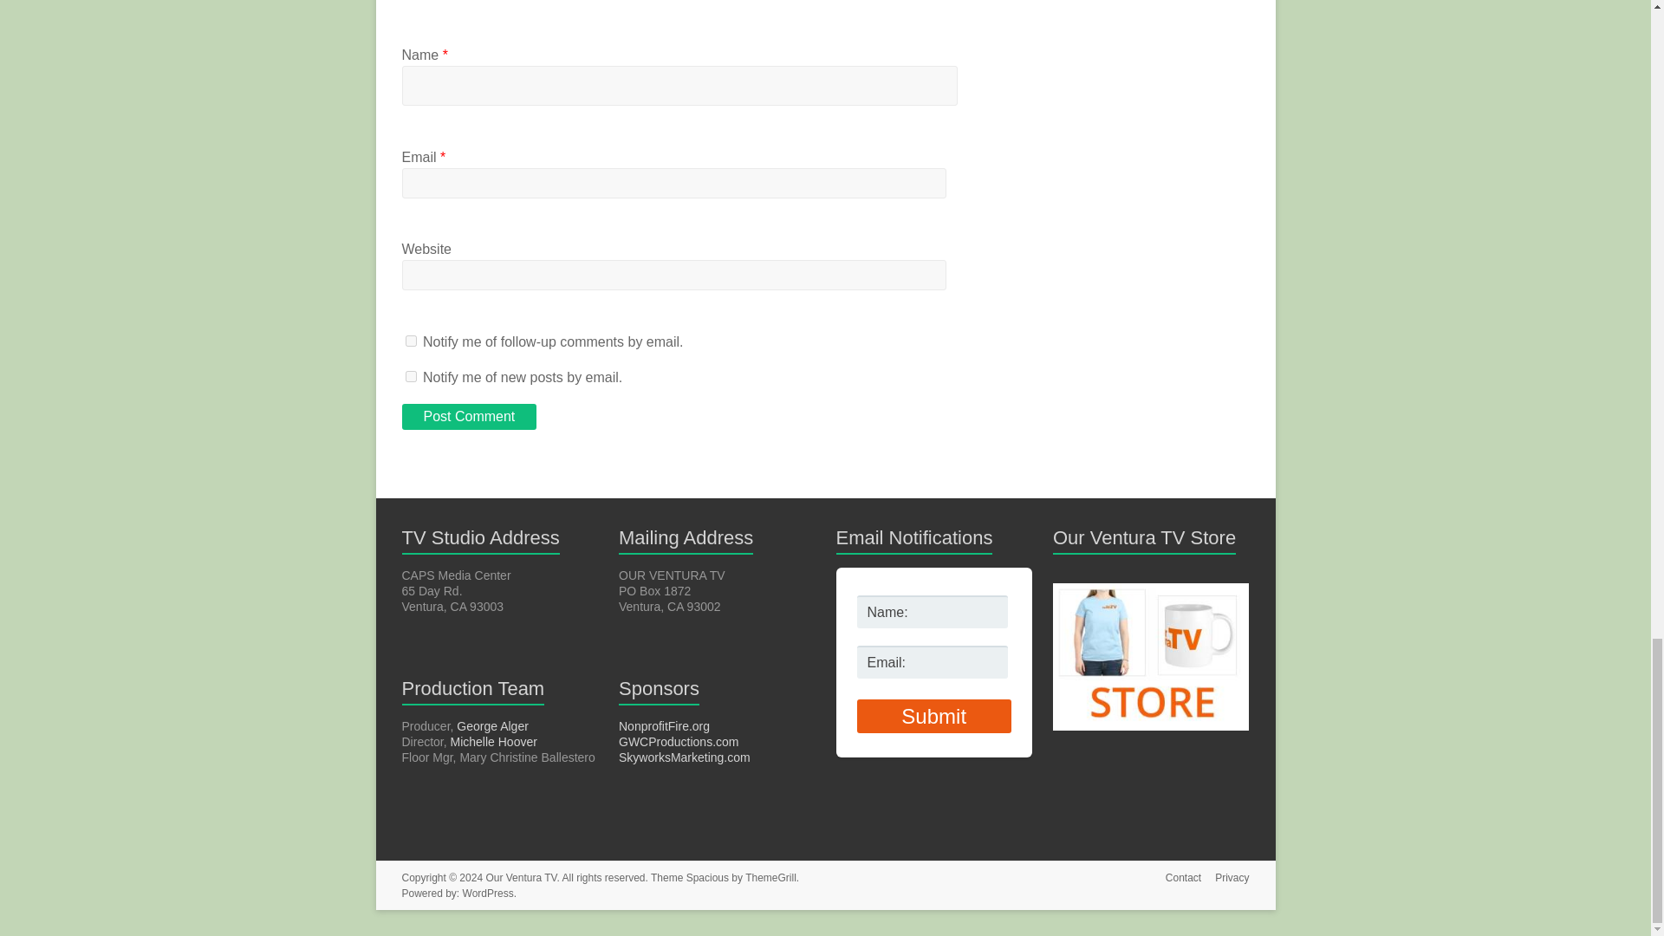  What do you see at coordinates (707, 877) in the screenshot?
I see `Spacious` at bounding box center [707, 877].